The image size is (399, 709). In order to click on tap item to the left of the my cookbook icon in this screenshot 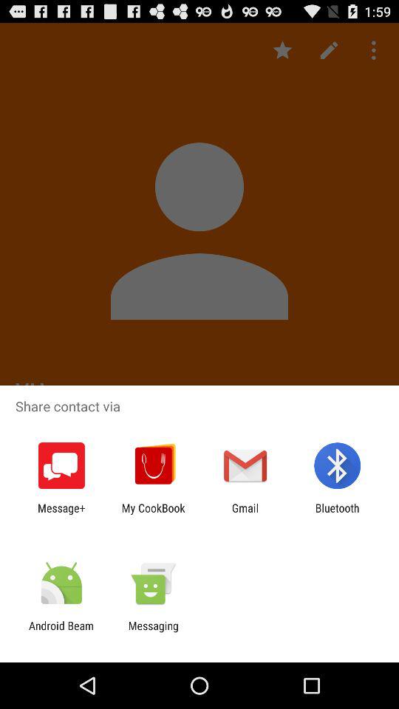, I will do `click(61, 514)`.